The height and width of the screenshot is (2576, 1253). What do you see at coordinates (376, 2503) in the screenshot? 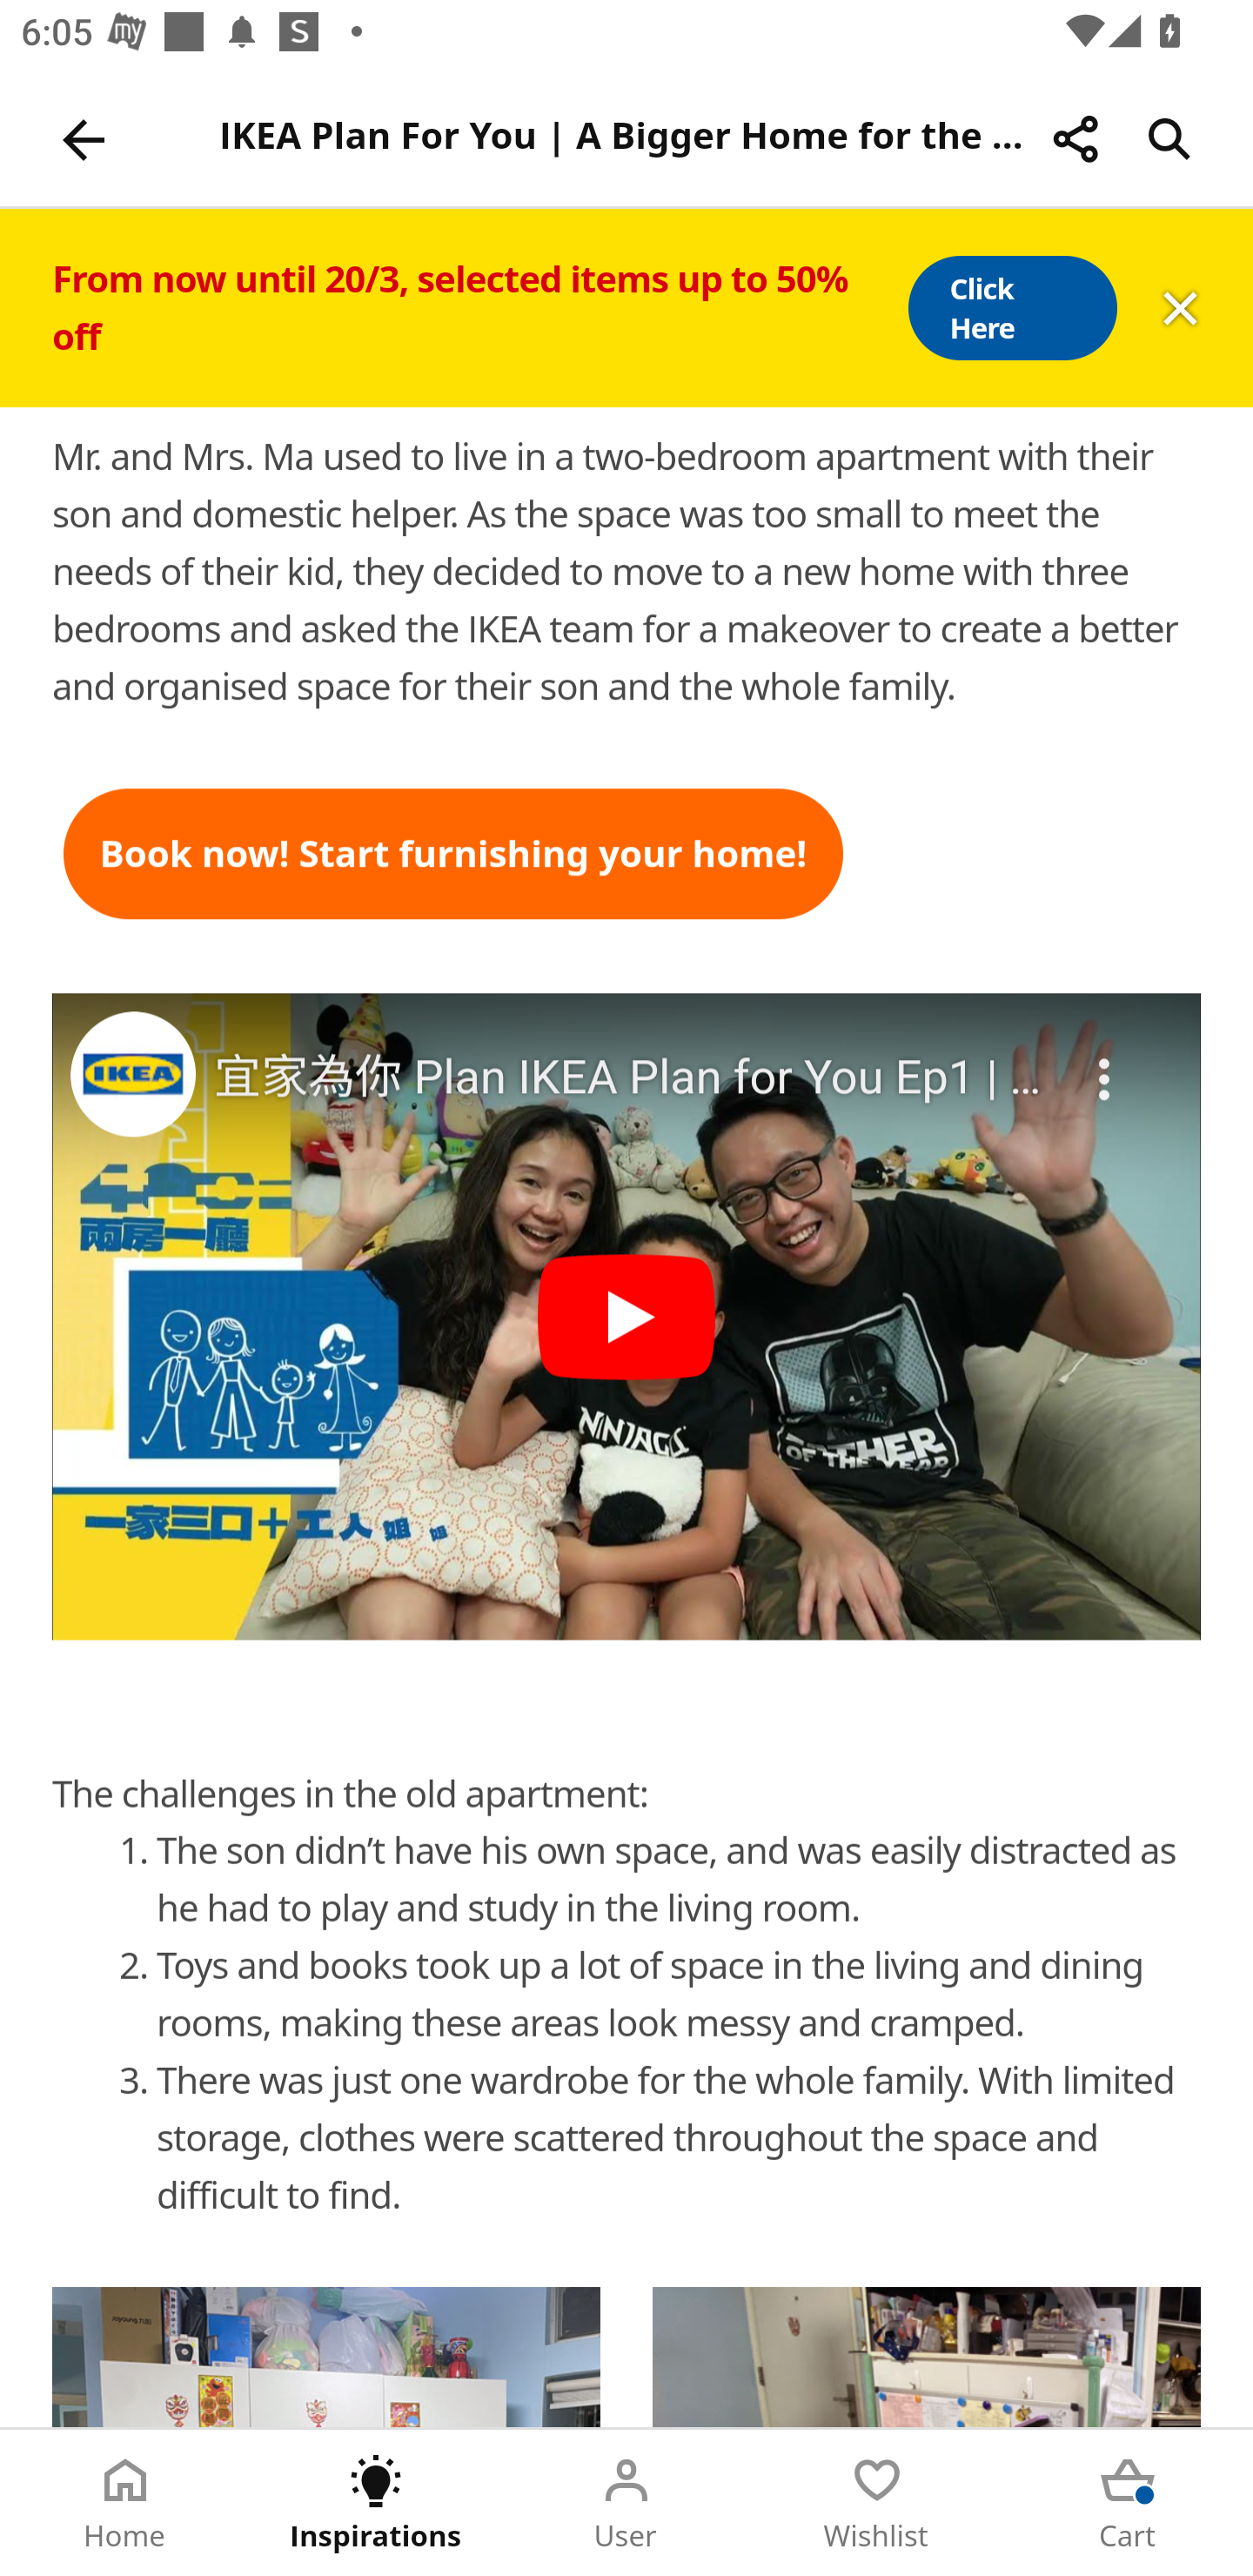
I see `Inspirations
Tab 2 of 5` at bounding box center [376, 2503].